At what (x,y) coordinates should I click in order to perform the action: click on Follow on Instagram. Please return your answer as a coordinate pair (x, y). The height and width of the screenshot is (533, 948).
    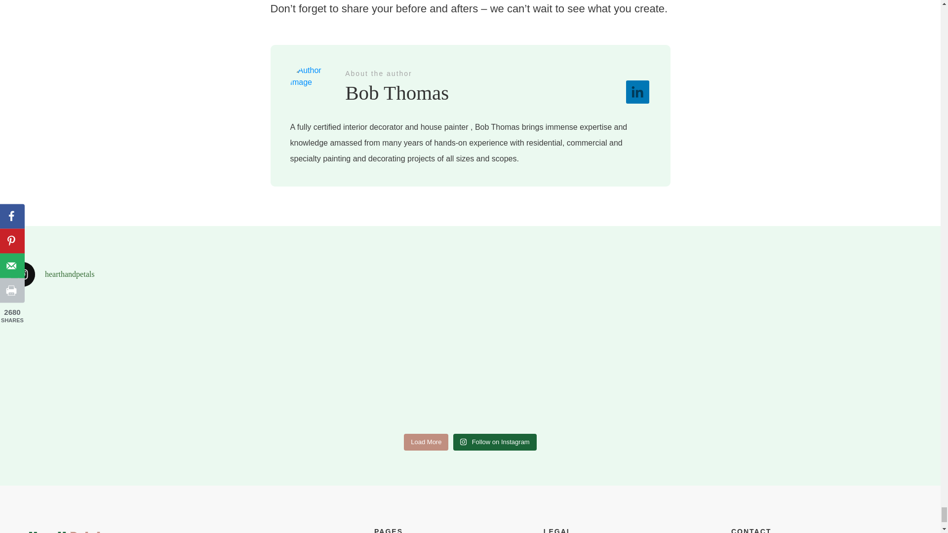
    Looking at the image, I should click on (495, 442).